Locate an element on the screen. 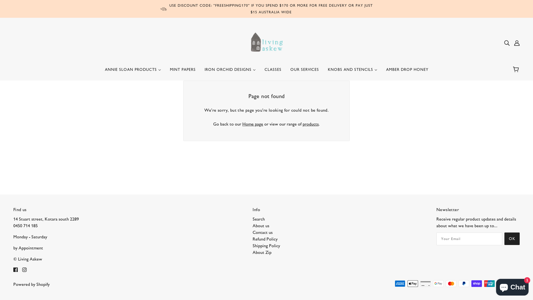  OUR SERVICES is located at coordinates (305, 72).